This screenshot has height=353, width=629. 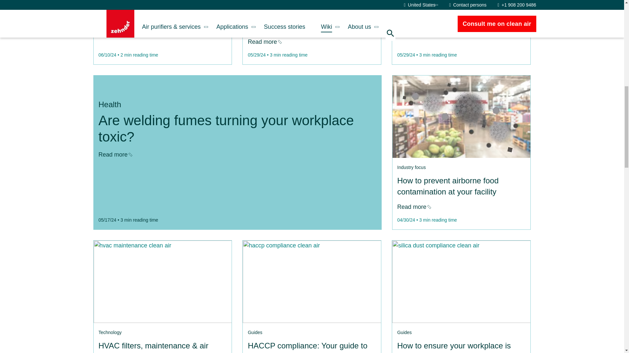 What do you see at coordinates (115, 31) in the screenshot?
I see `The harmful mental health effects of air pollution` at bounding box center [115, 31].